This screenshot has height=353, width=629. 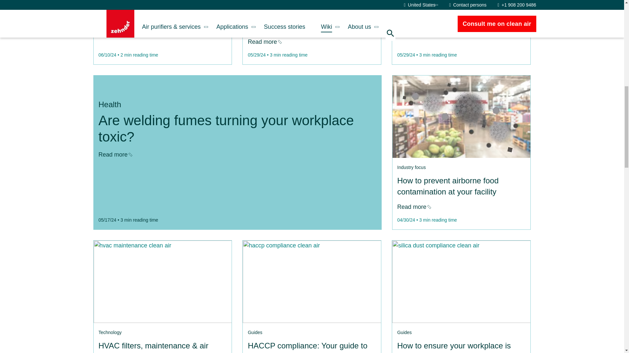 What do you see at coordinates (115, 31) in the screenshot?
I see `The harmful mental health effects of air pollution` at bounding box center [115, 31].